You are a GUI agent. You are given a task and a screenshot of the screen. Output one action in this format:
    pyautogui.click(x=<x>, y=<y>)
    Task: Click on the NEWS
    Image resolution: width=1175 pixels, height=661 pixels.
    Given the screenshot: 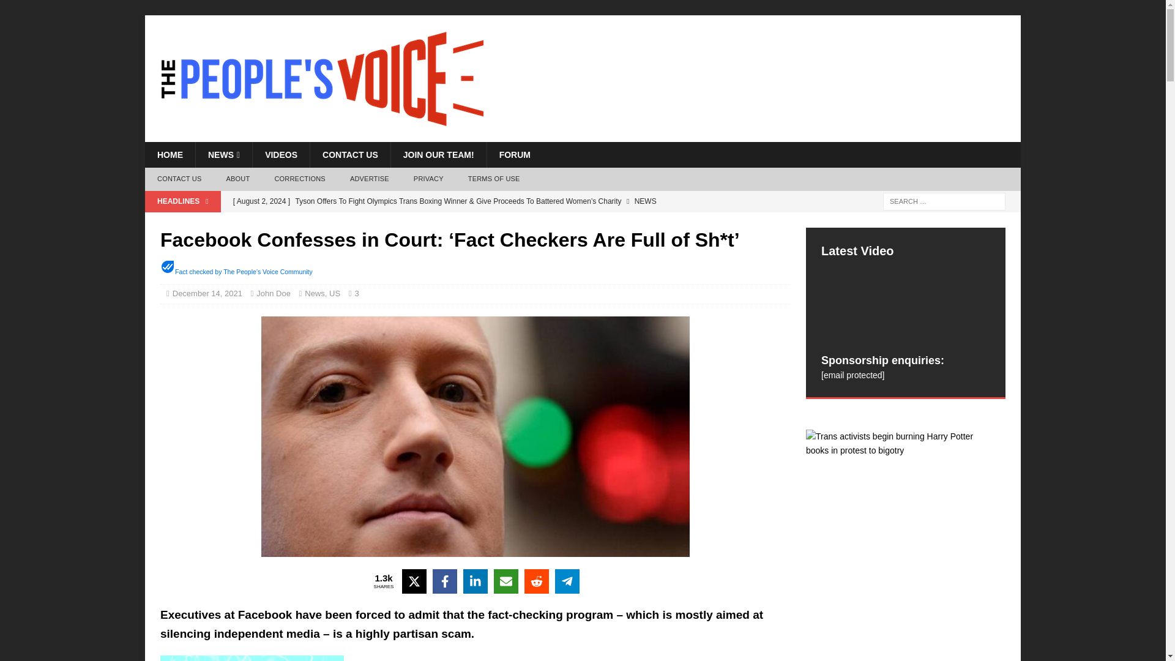 What is the action you would take?
    pyautogui.click(x=223, y=155)
    